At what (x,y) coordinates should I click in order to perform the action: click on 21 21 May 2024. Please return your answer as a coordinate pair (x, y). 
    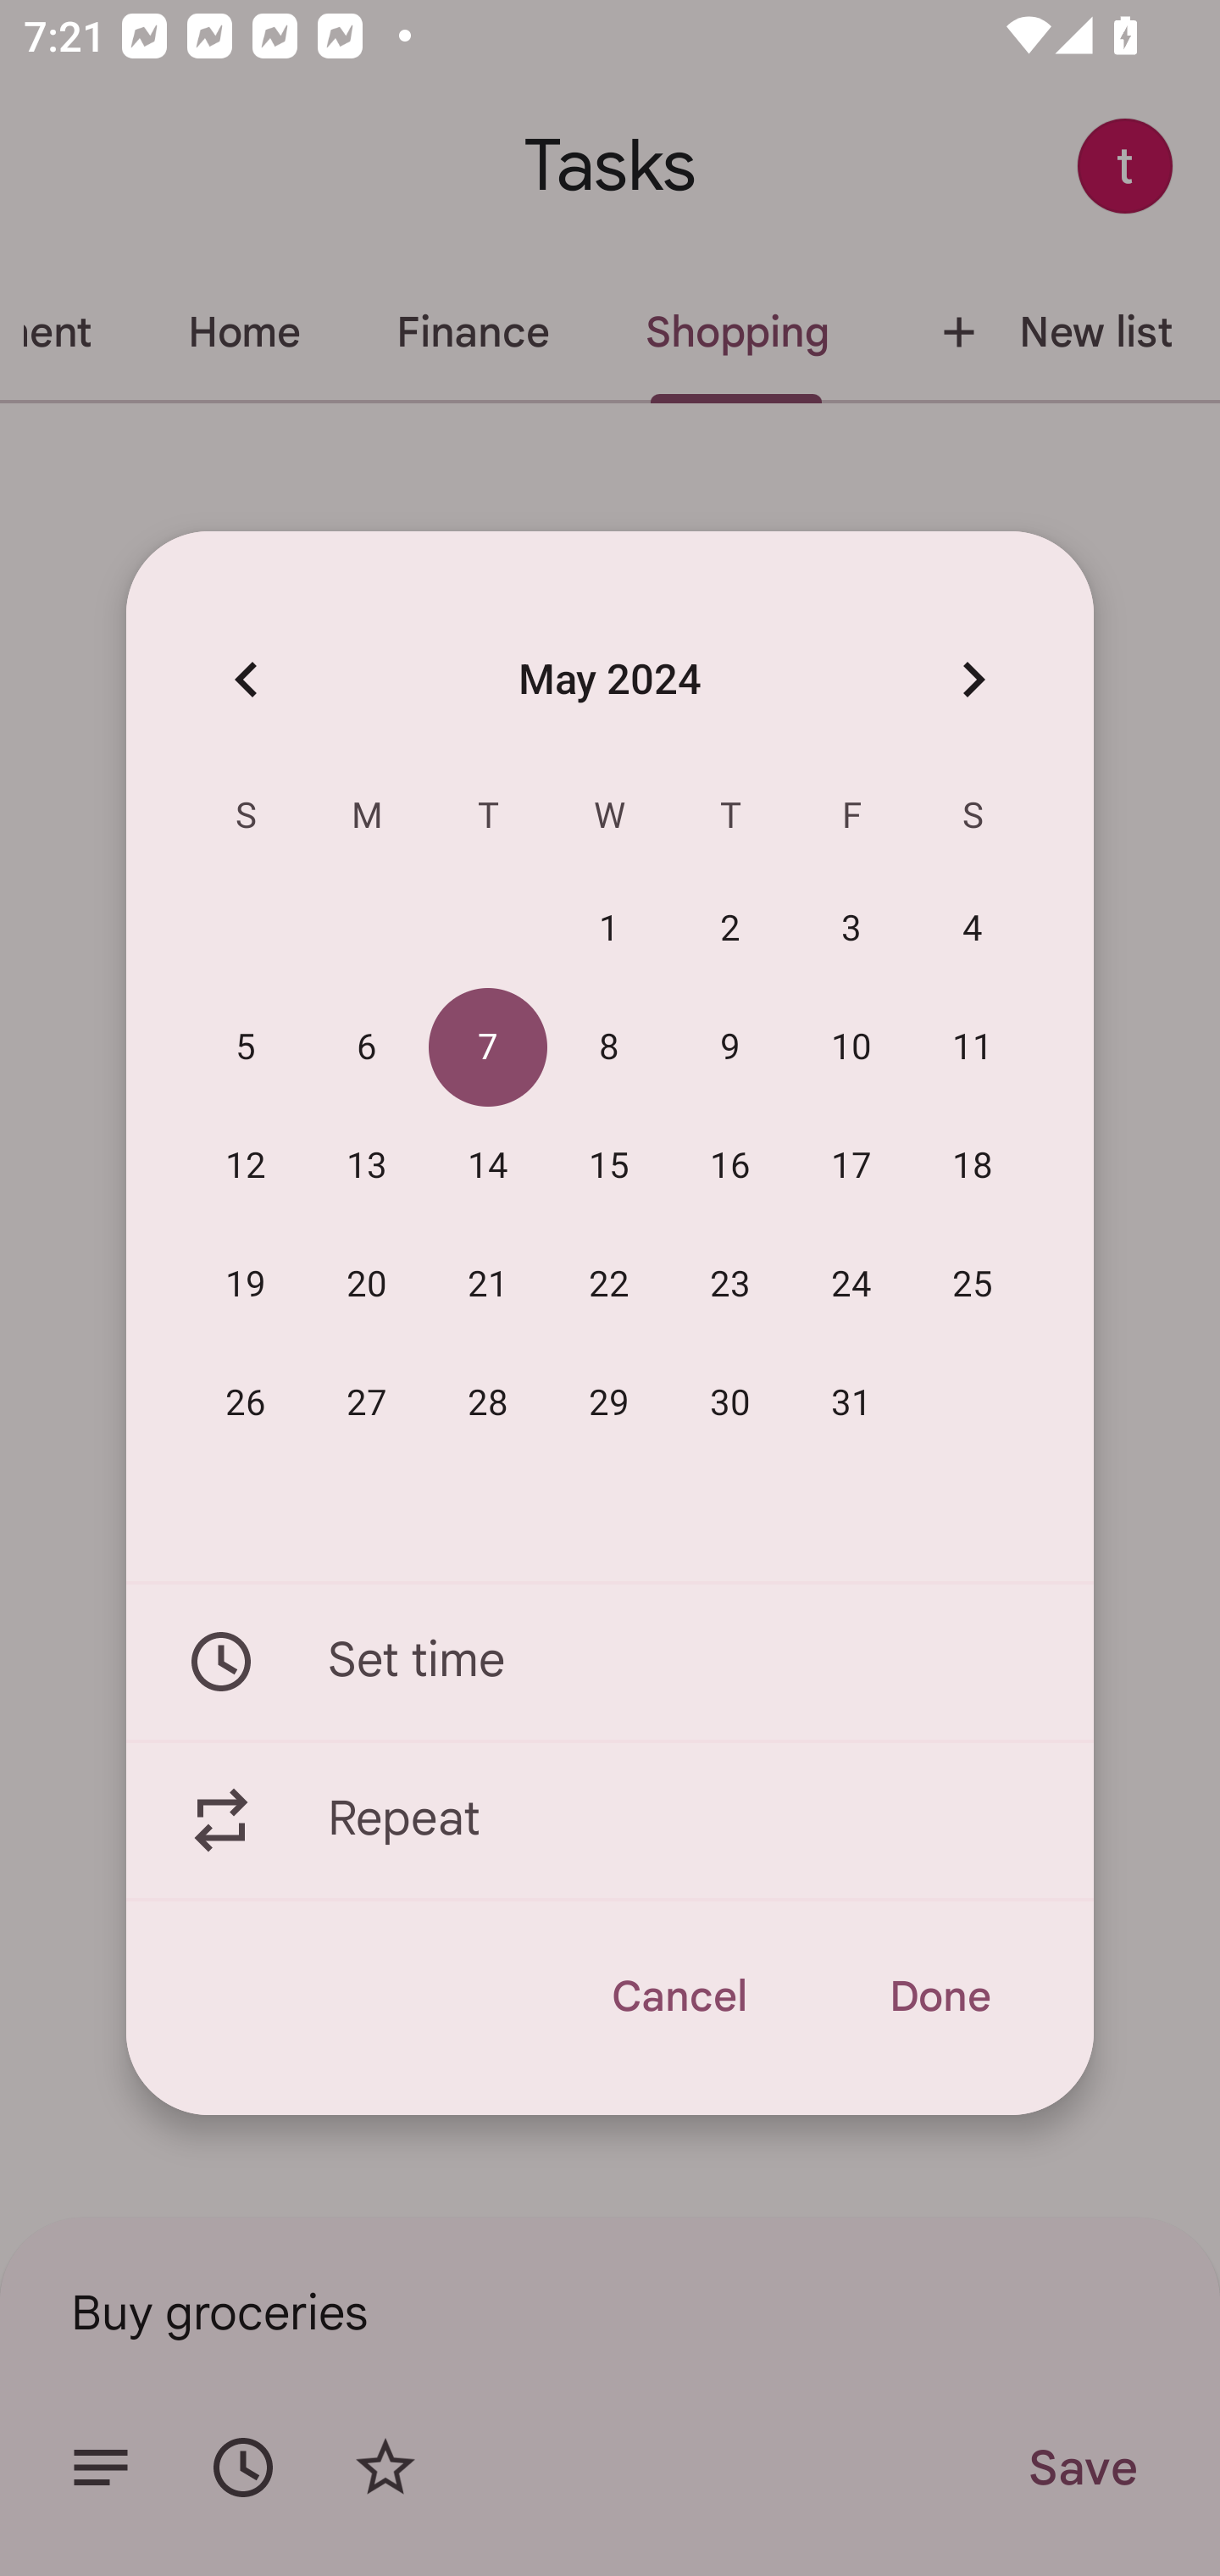
    Looking at the image, I should click on (488, 1285).